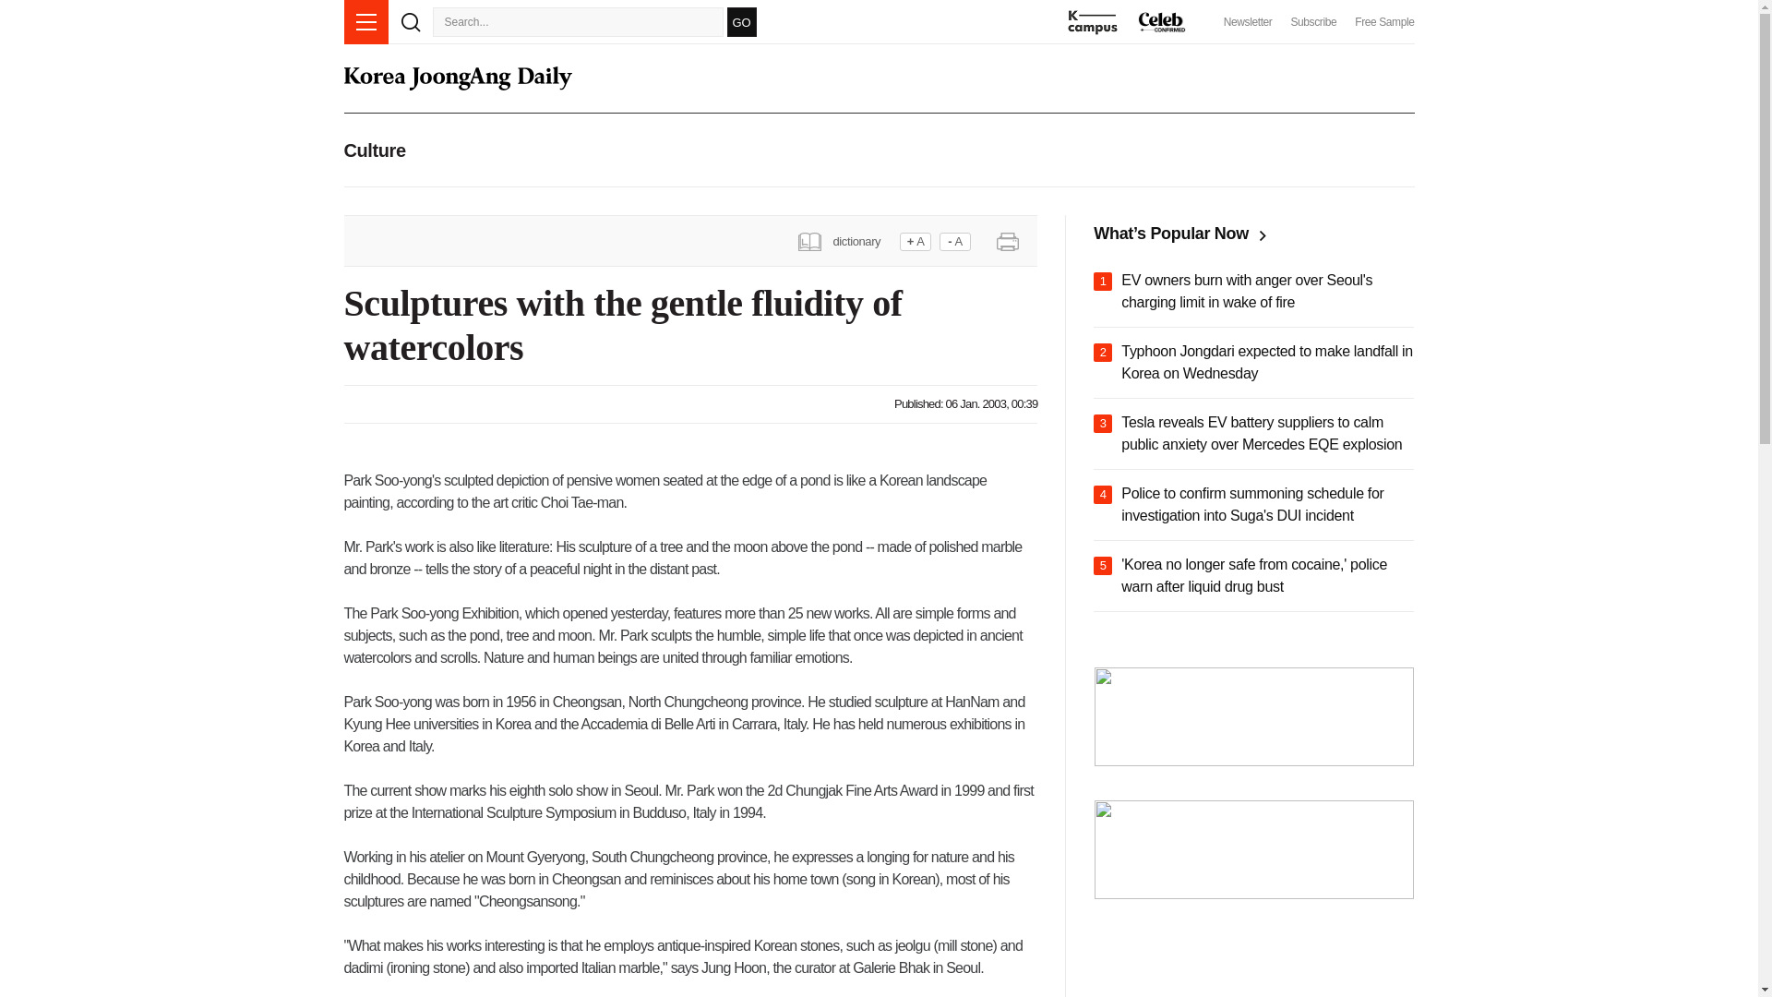 The height and width of the screenshot is (997, 1772). I want to click on Free Sample, so click(1384, 22).